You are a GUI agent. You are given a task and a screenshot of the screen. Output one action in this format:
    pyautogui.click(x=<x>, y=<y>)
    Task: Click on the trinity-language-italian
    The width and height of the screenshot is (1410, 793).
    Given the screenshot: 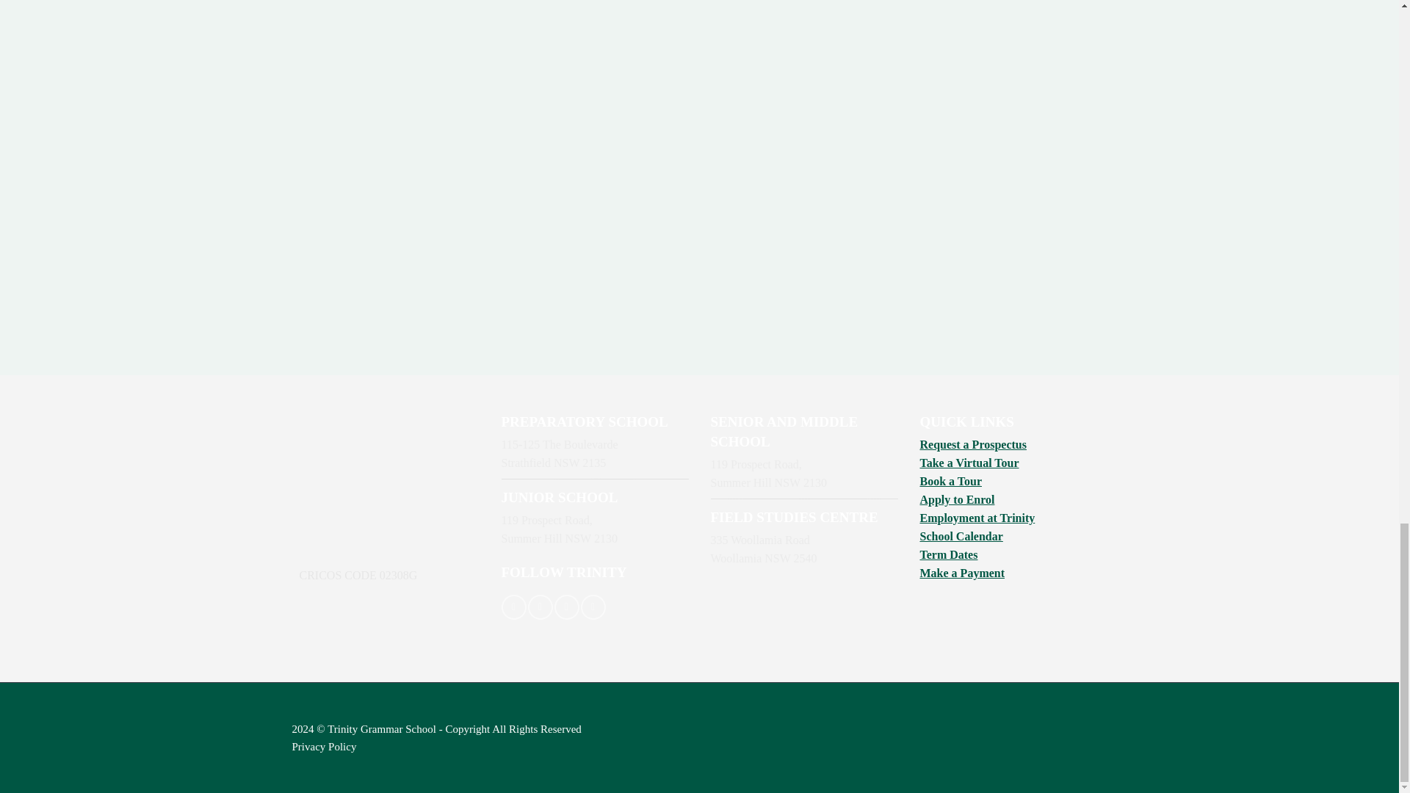 What is the action you would take?
    pyautogui.click(x=1074, y=734)
    